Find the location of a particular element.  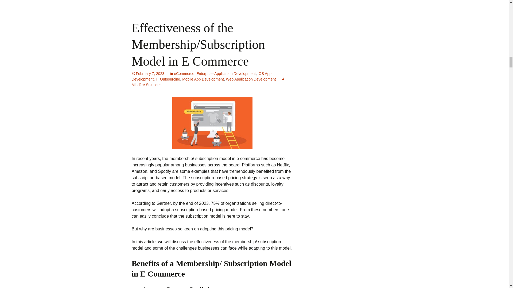

Enterprise Application Development is located at coordinates (226, 74).